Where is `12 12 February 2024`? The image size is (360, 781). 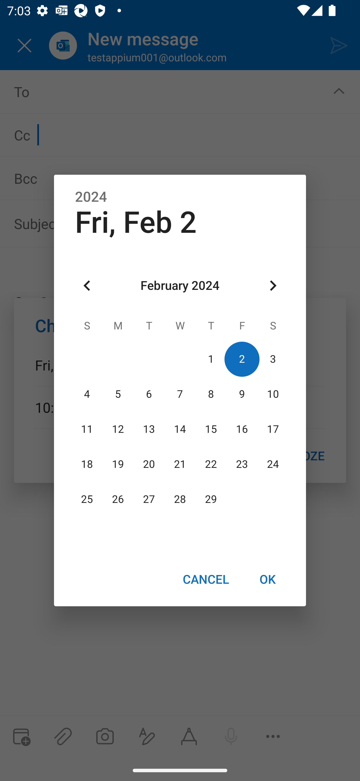
12 12 February 2024 is located at coordinates (118, 429).